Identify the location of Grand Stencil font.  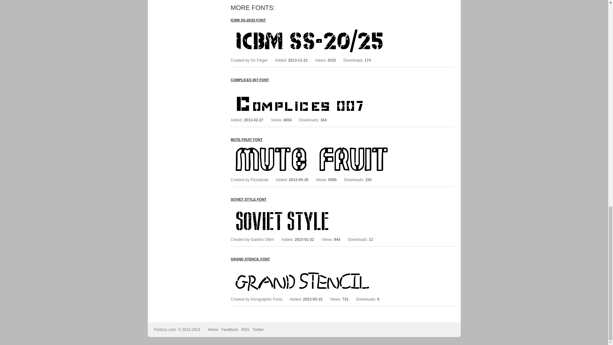
(326, 267).